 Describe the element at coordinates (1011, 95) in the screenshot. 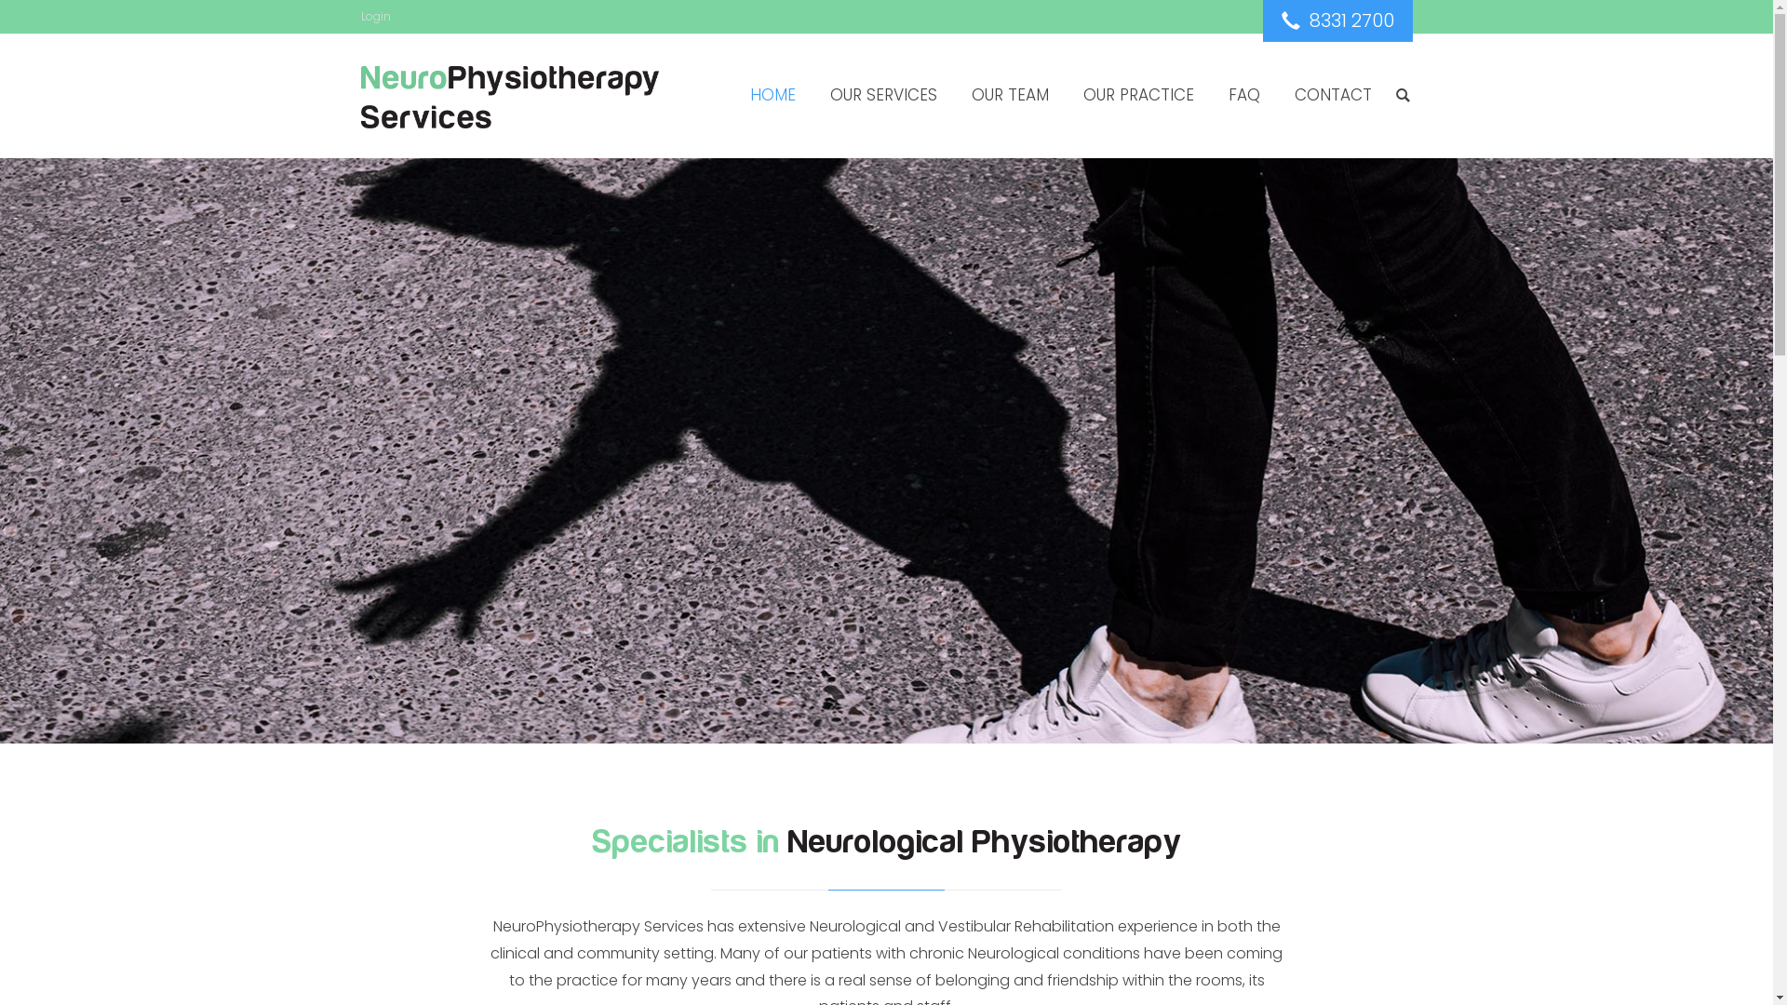

I see `OUR TEAM` at that location.